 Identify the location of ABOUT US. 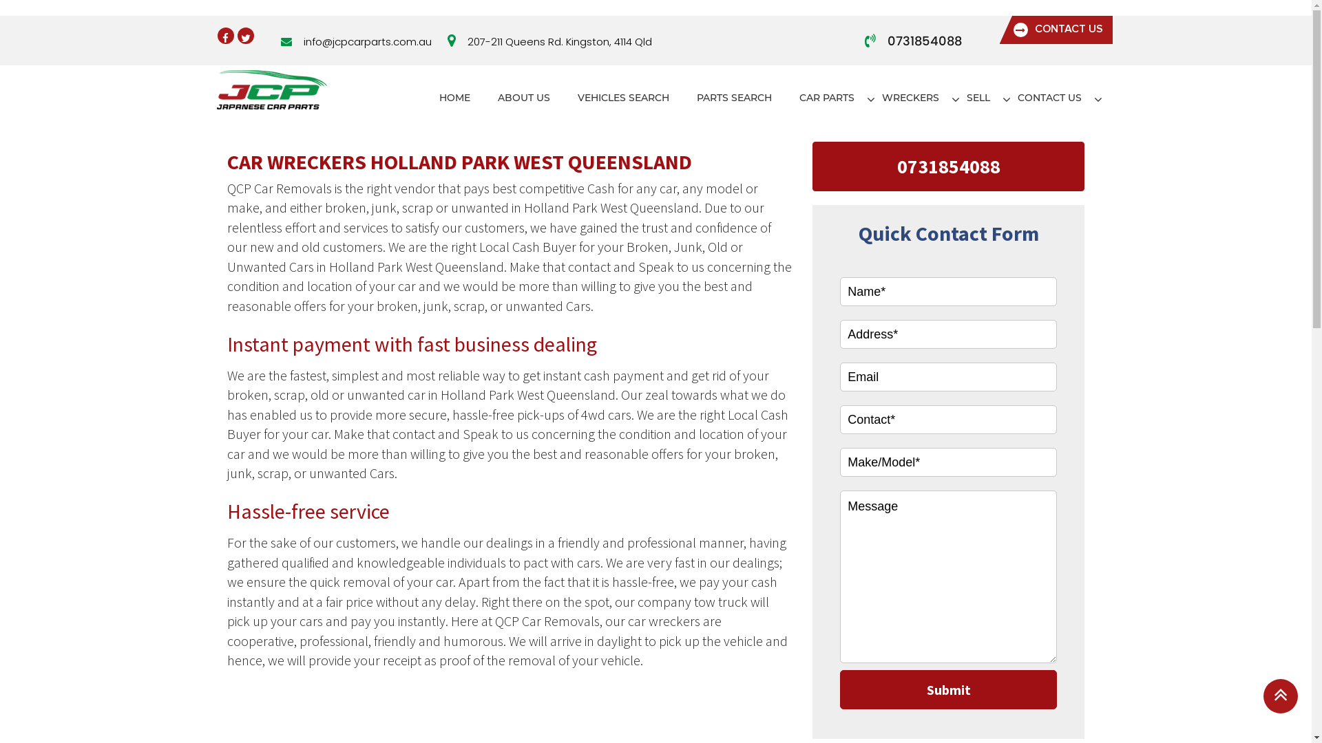
(523, 98).